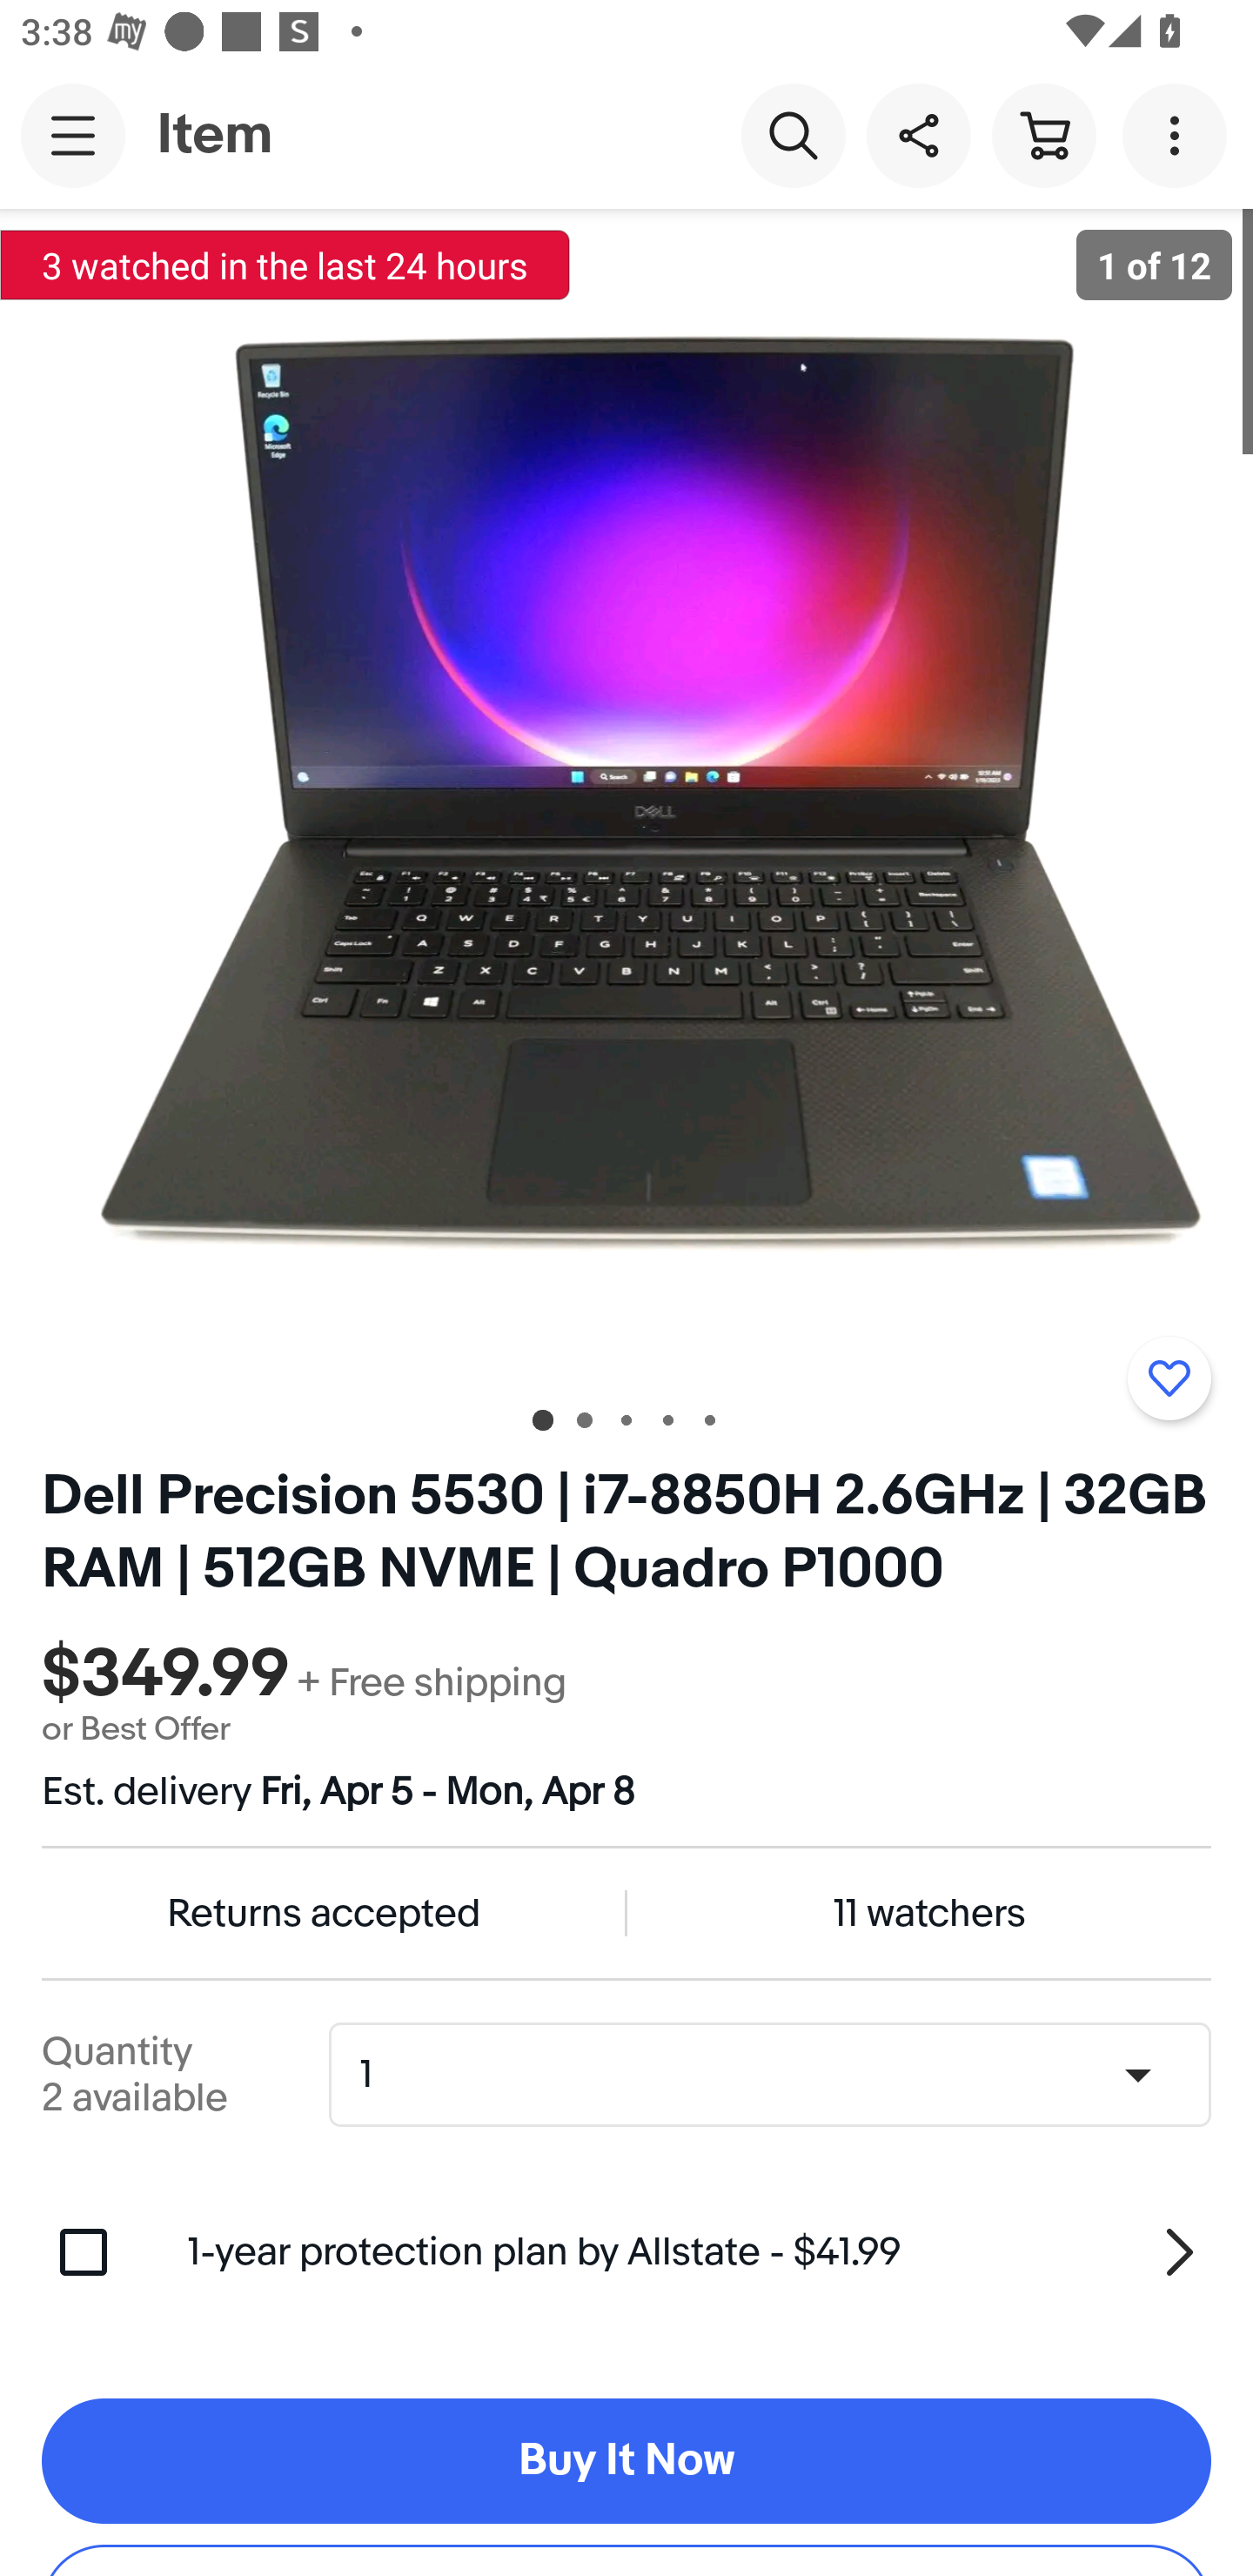  What do you see at coordinates (780, 2075) in the screenshot?
I see `Quantity,1,2 available 1` at bounding box center [780, 2075].